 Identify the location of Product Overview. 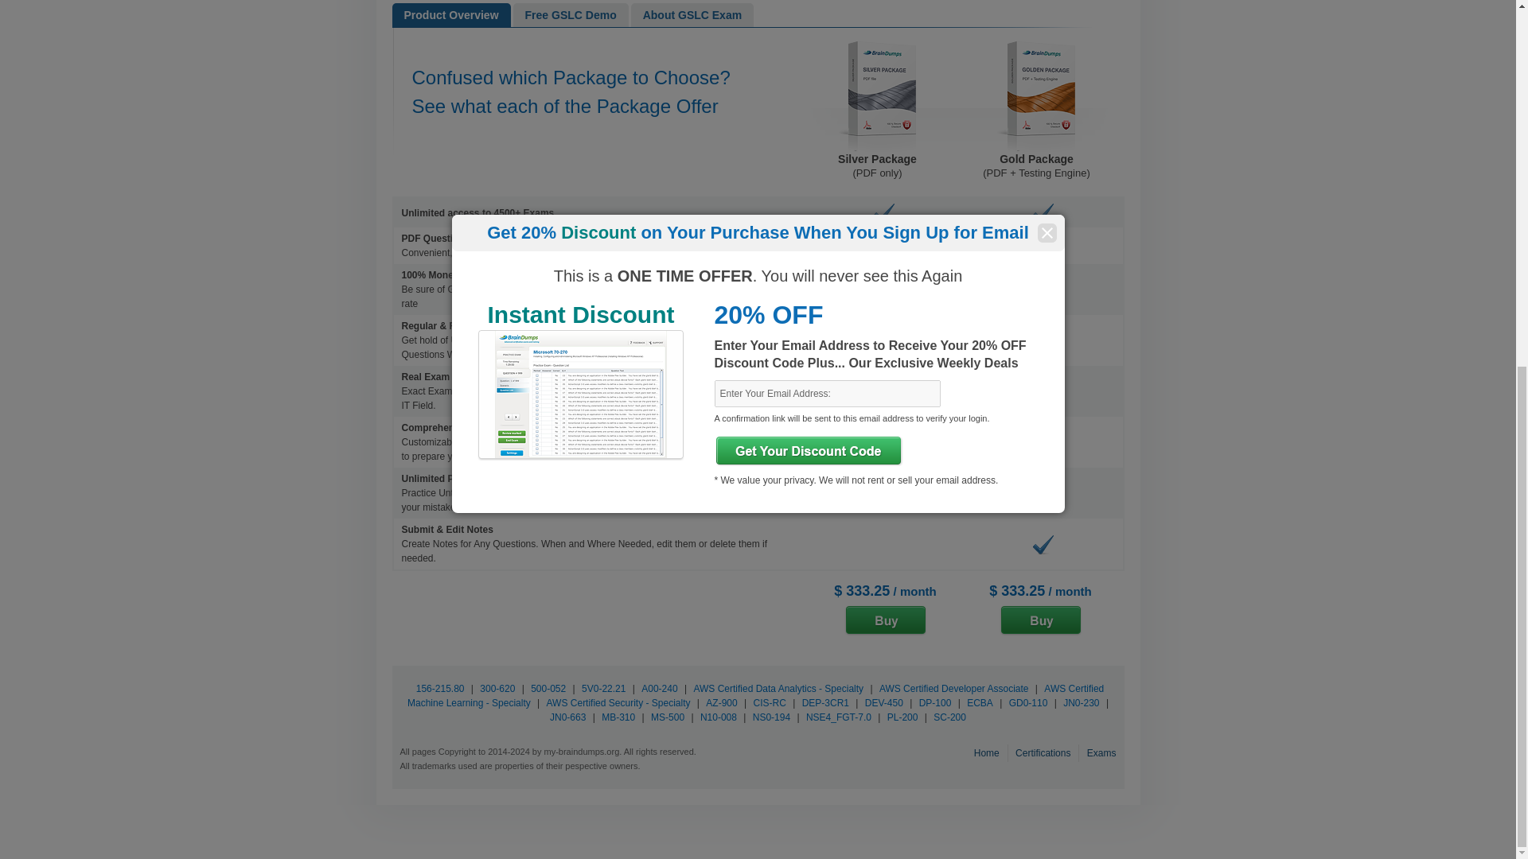
(450, 14).